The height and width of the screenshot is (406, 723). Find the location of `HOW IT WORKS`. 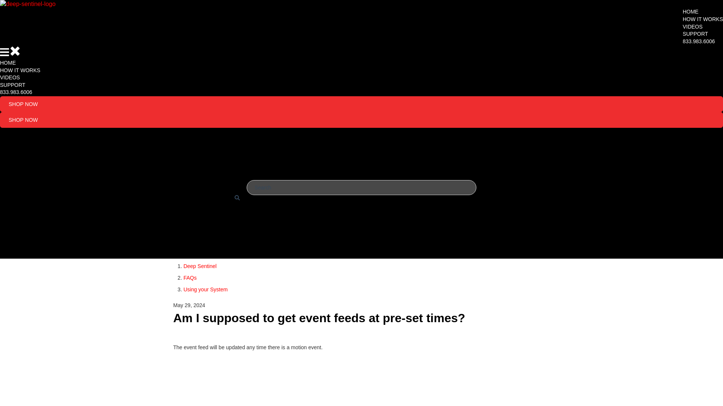

HOW IT WORKS is located at coordinates (20, 70).